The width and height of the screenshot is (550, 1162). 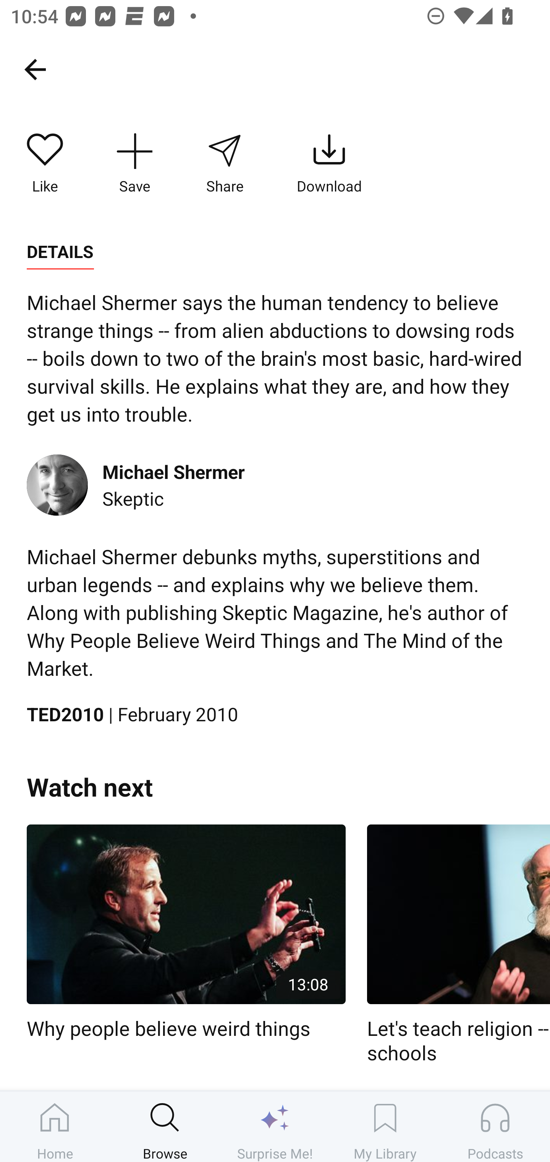 What do you see at coordinates (275, 1126) in the screenshot?
I see `Surprise Me!` at bounding box center [275, 1126].